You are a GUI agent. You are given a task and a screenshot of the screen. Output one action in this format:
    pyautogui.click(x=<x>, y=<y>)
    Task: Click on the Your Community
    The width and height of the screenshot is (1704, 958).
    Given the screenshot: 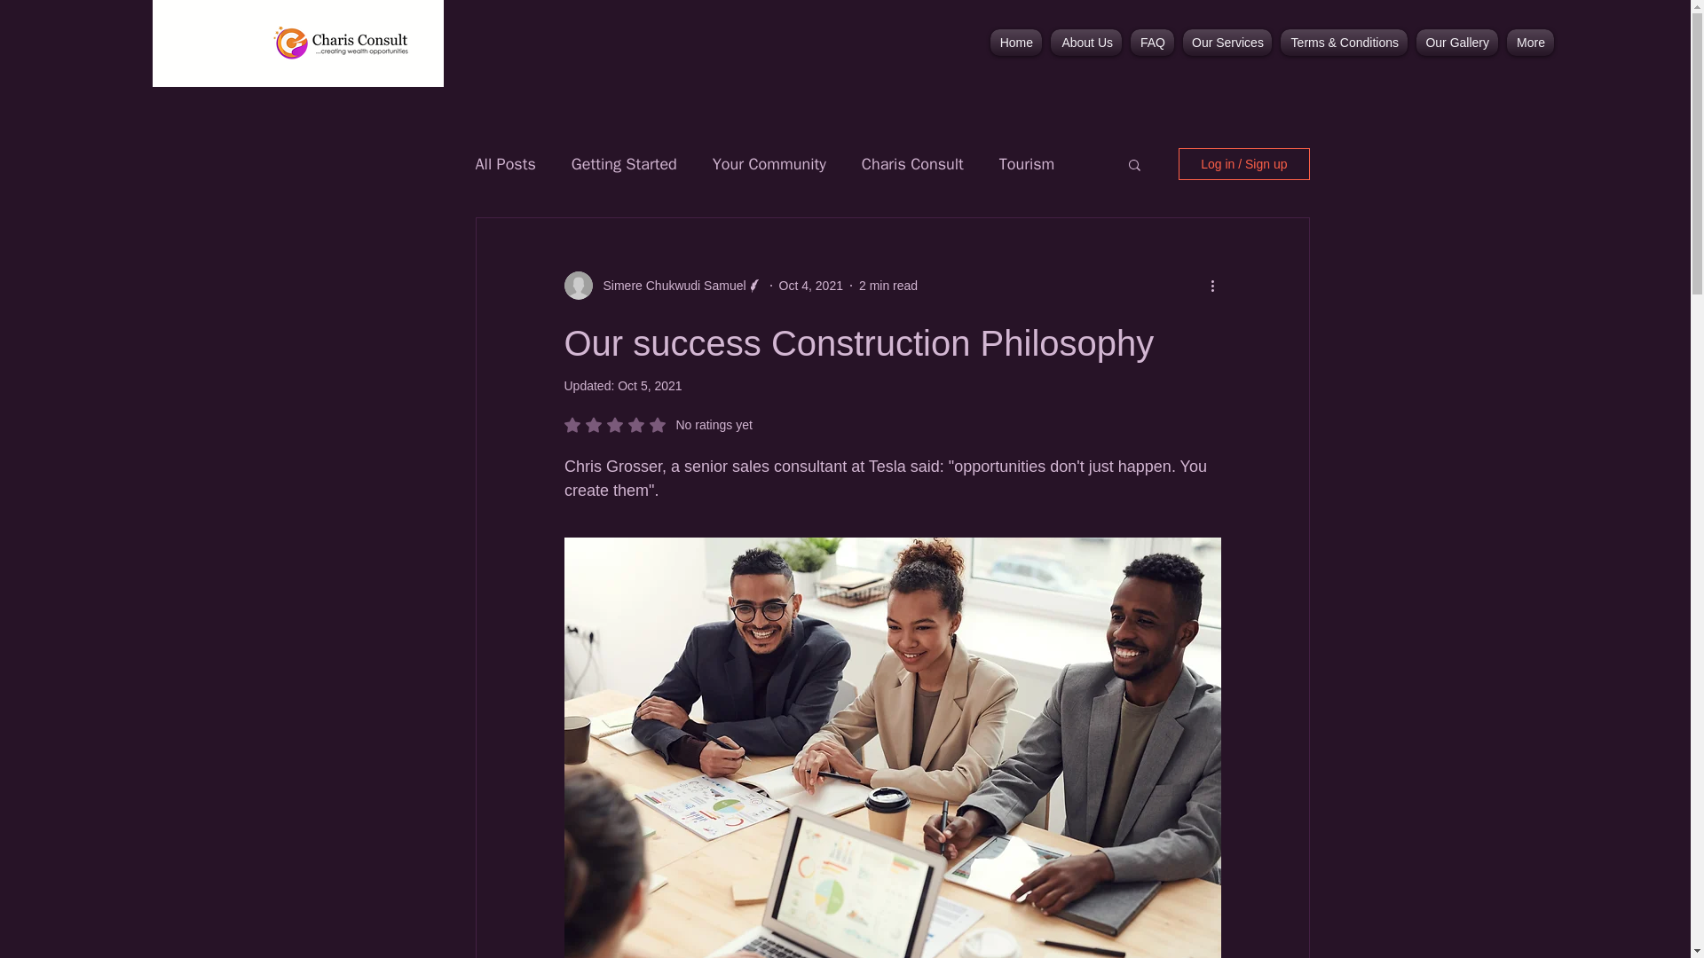 What is the action you would take?
    pyautogui.click(x=769, y=163)
    